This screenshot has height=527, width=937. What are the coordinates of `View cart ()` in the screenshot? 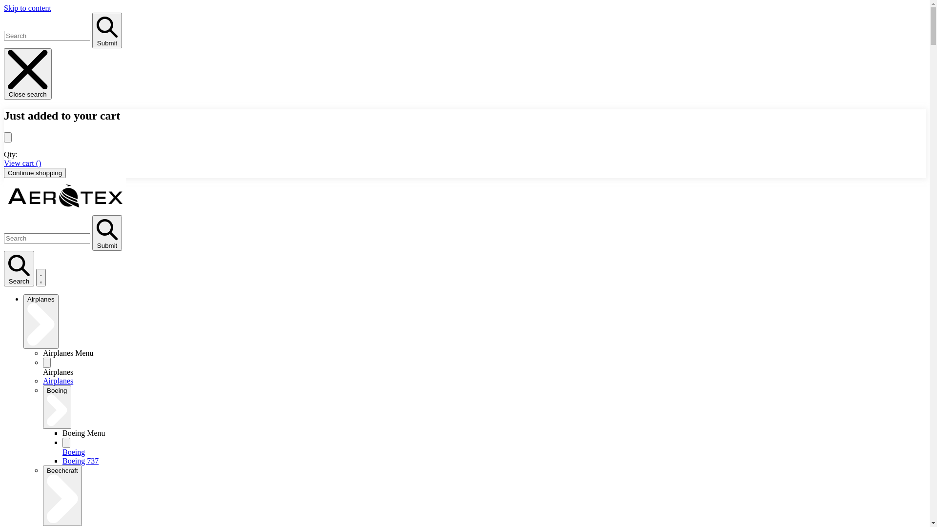 It's located at (22, 163).